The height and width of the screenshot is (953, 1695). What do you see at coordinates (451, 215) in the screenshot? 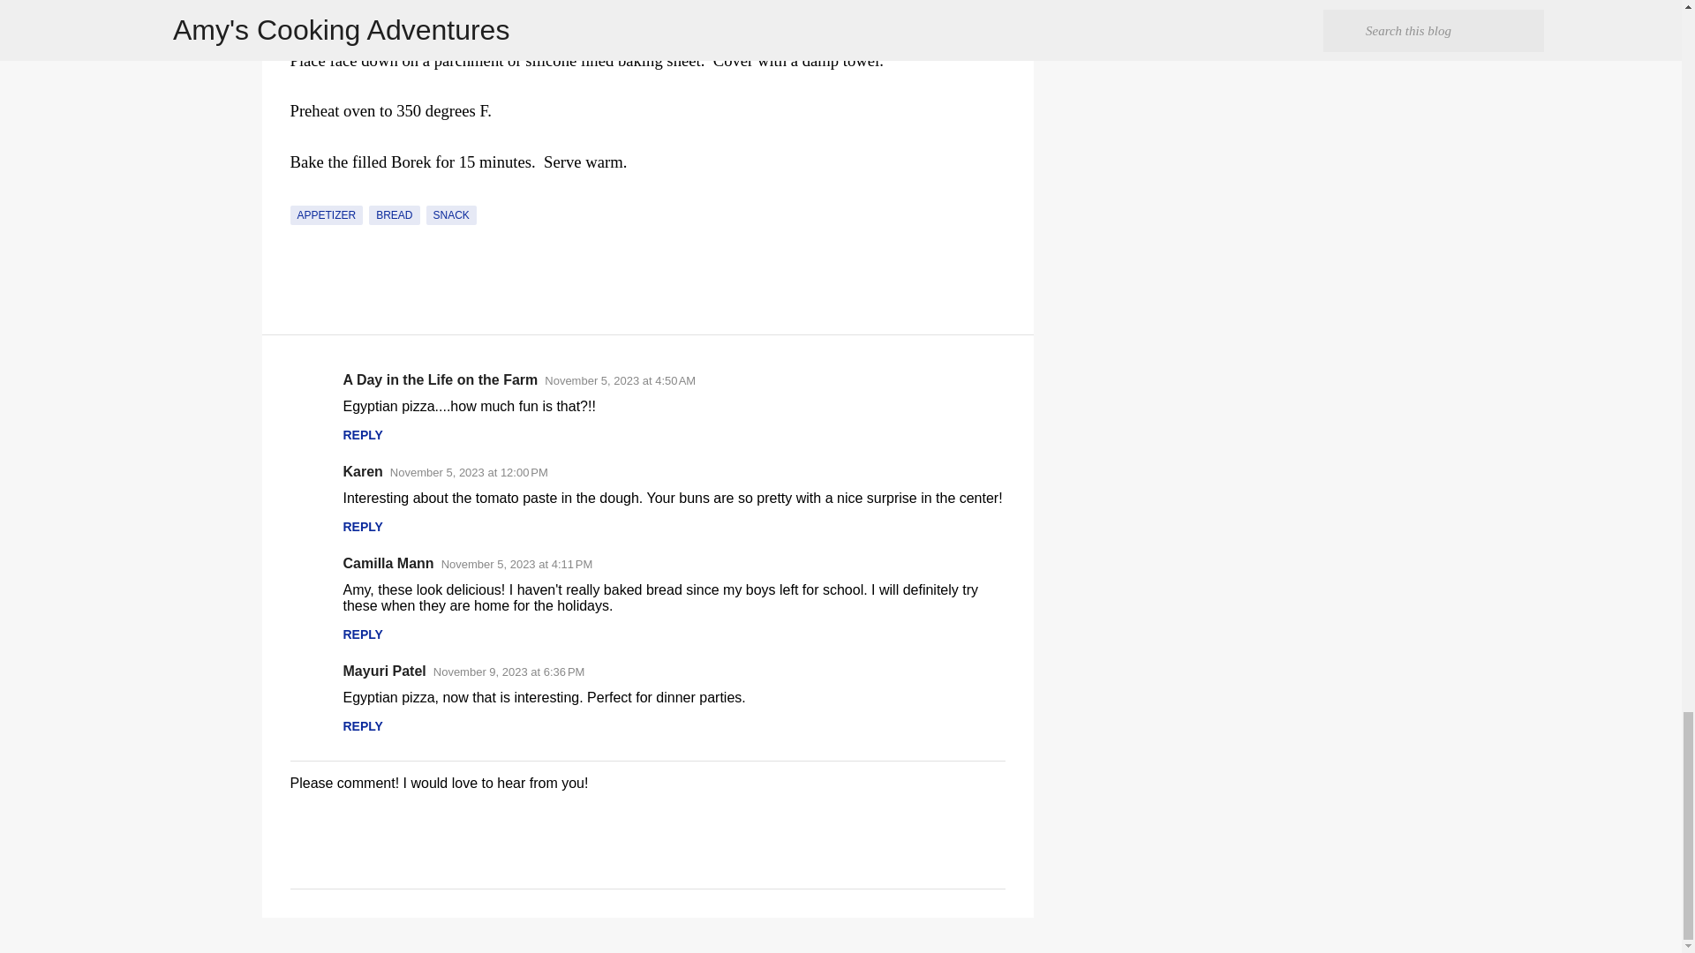
I see `SNACK` at bounding box center [451, 215].